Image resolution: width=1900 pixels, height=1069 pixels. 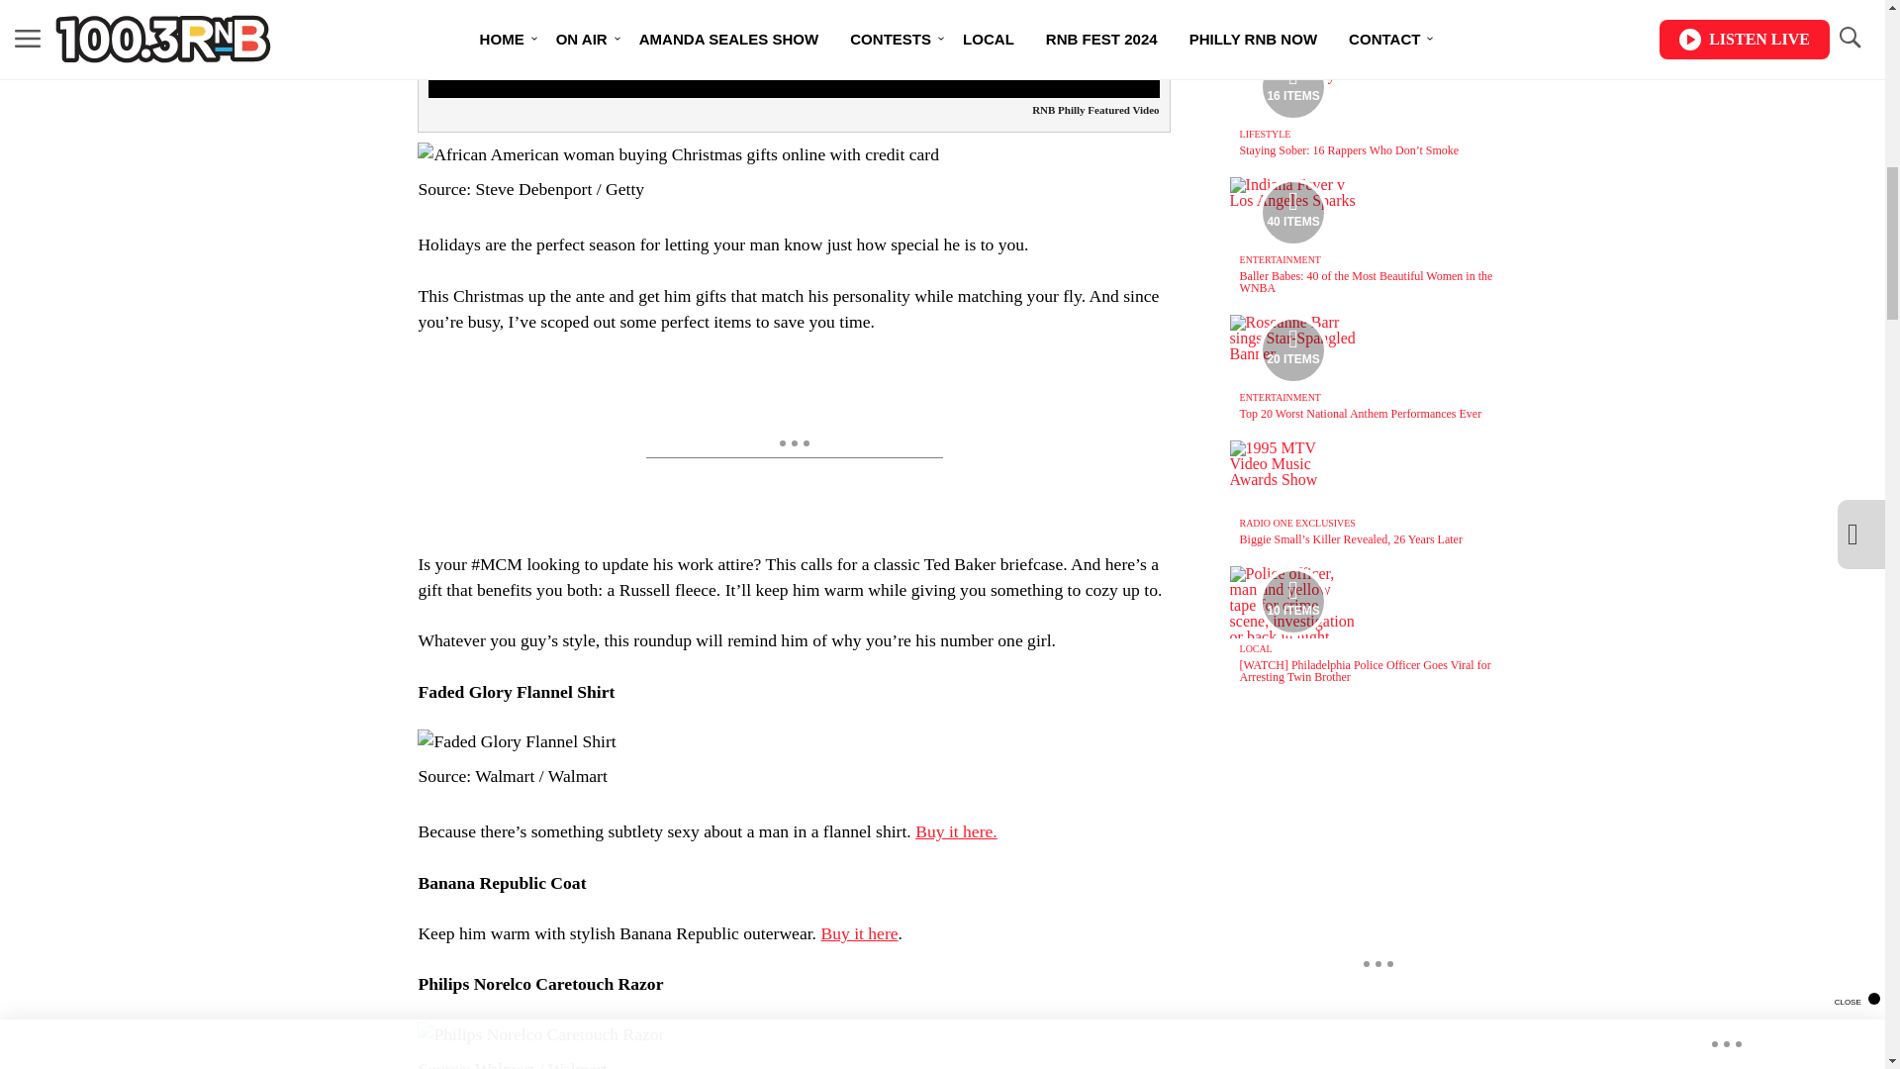 I want to click on Media Playlist, so click(x=1292, y=602).